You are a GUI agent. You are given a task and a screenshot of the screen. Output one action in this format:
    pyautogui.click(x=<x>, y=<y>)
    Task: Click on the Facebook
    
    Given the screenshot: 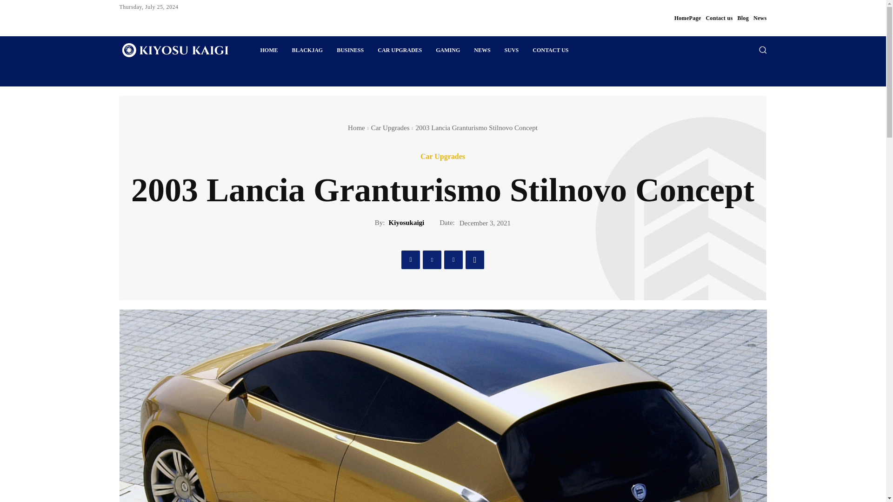 What is the action you would take?
    pyautogui.click(x=410, y=259)
    